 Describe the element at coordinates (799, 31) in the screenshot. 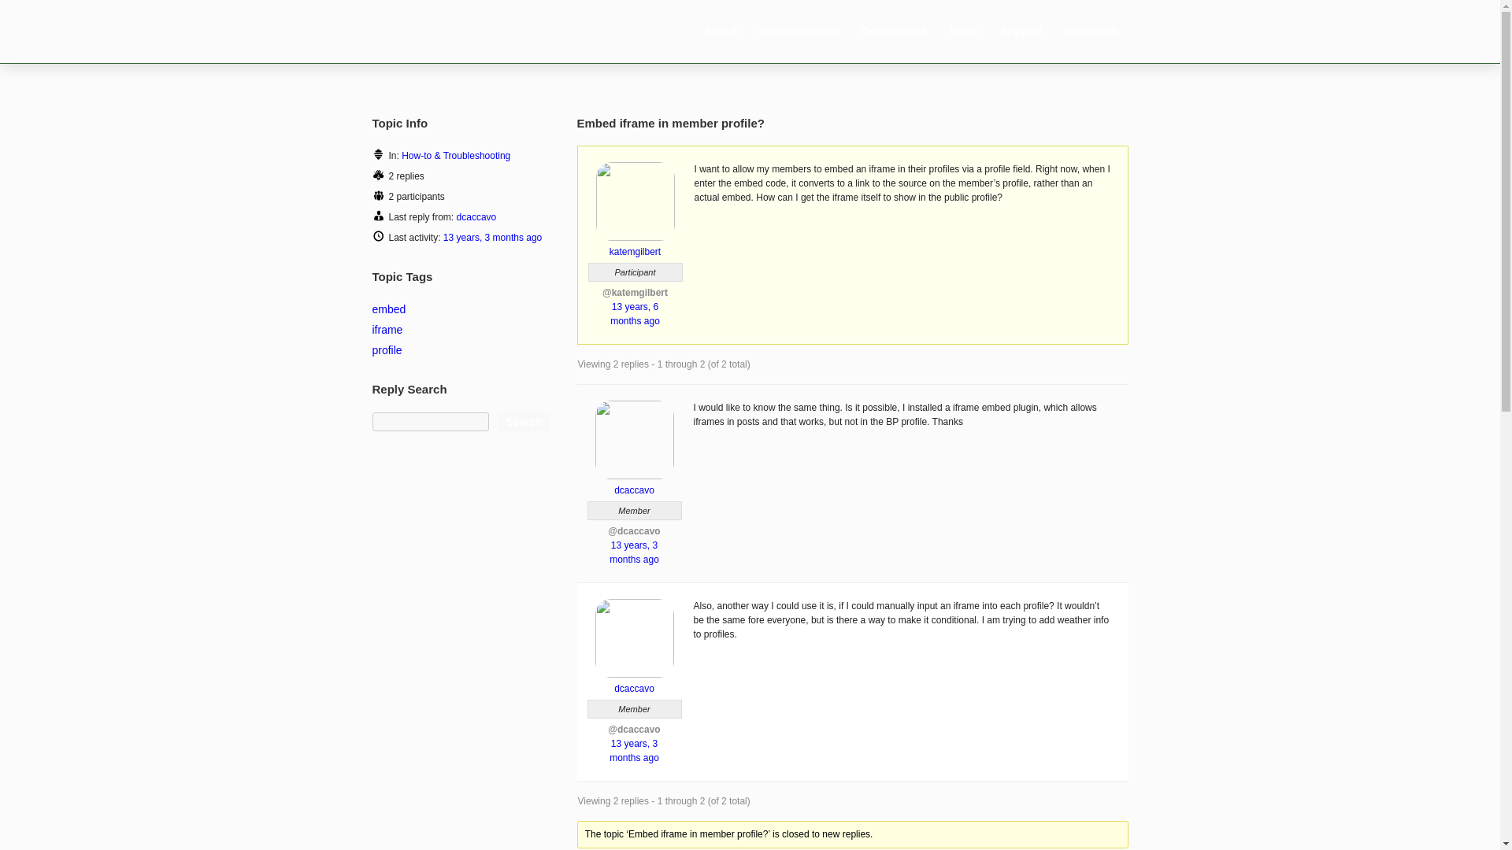

I see `Documentation` at that location.